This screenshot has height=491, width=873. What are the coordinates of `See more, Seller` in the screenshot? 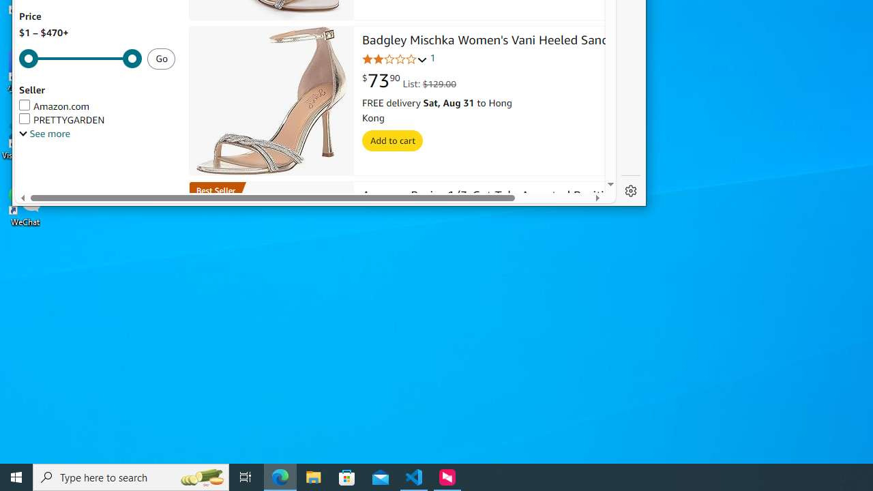 It's located at (44, 134).